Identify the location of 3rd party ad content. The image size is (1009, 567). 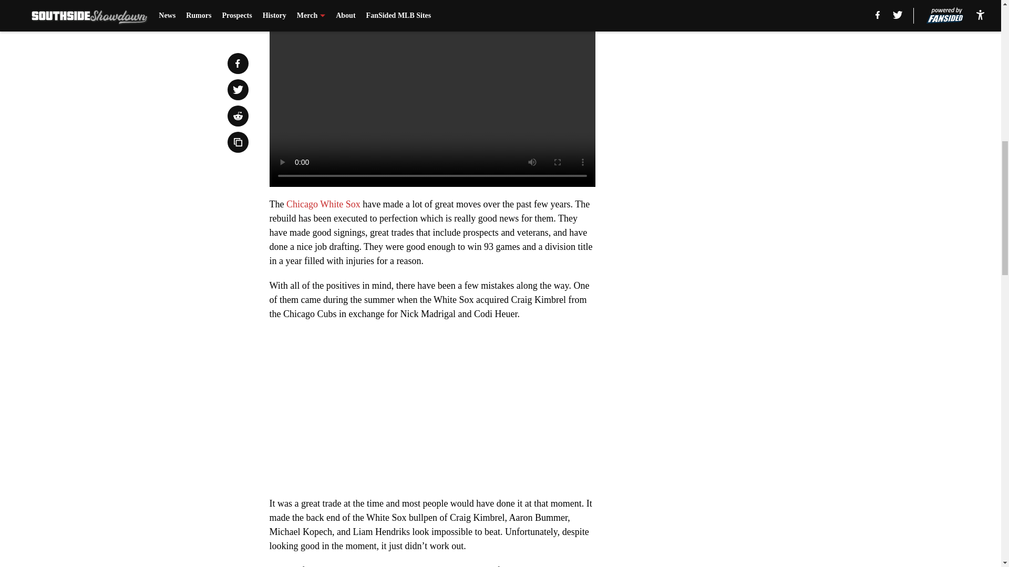
(726, 222).